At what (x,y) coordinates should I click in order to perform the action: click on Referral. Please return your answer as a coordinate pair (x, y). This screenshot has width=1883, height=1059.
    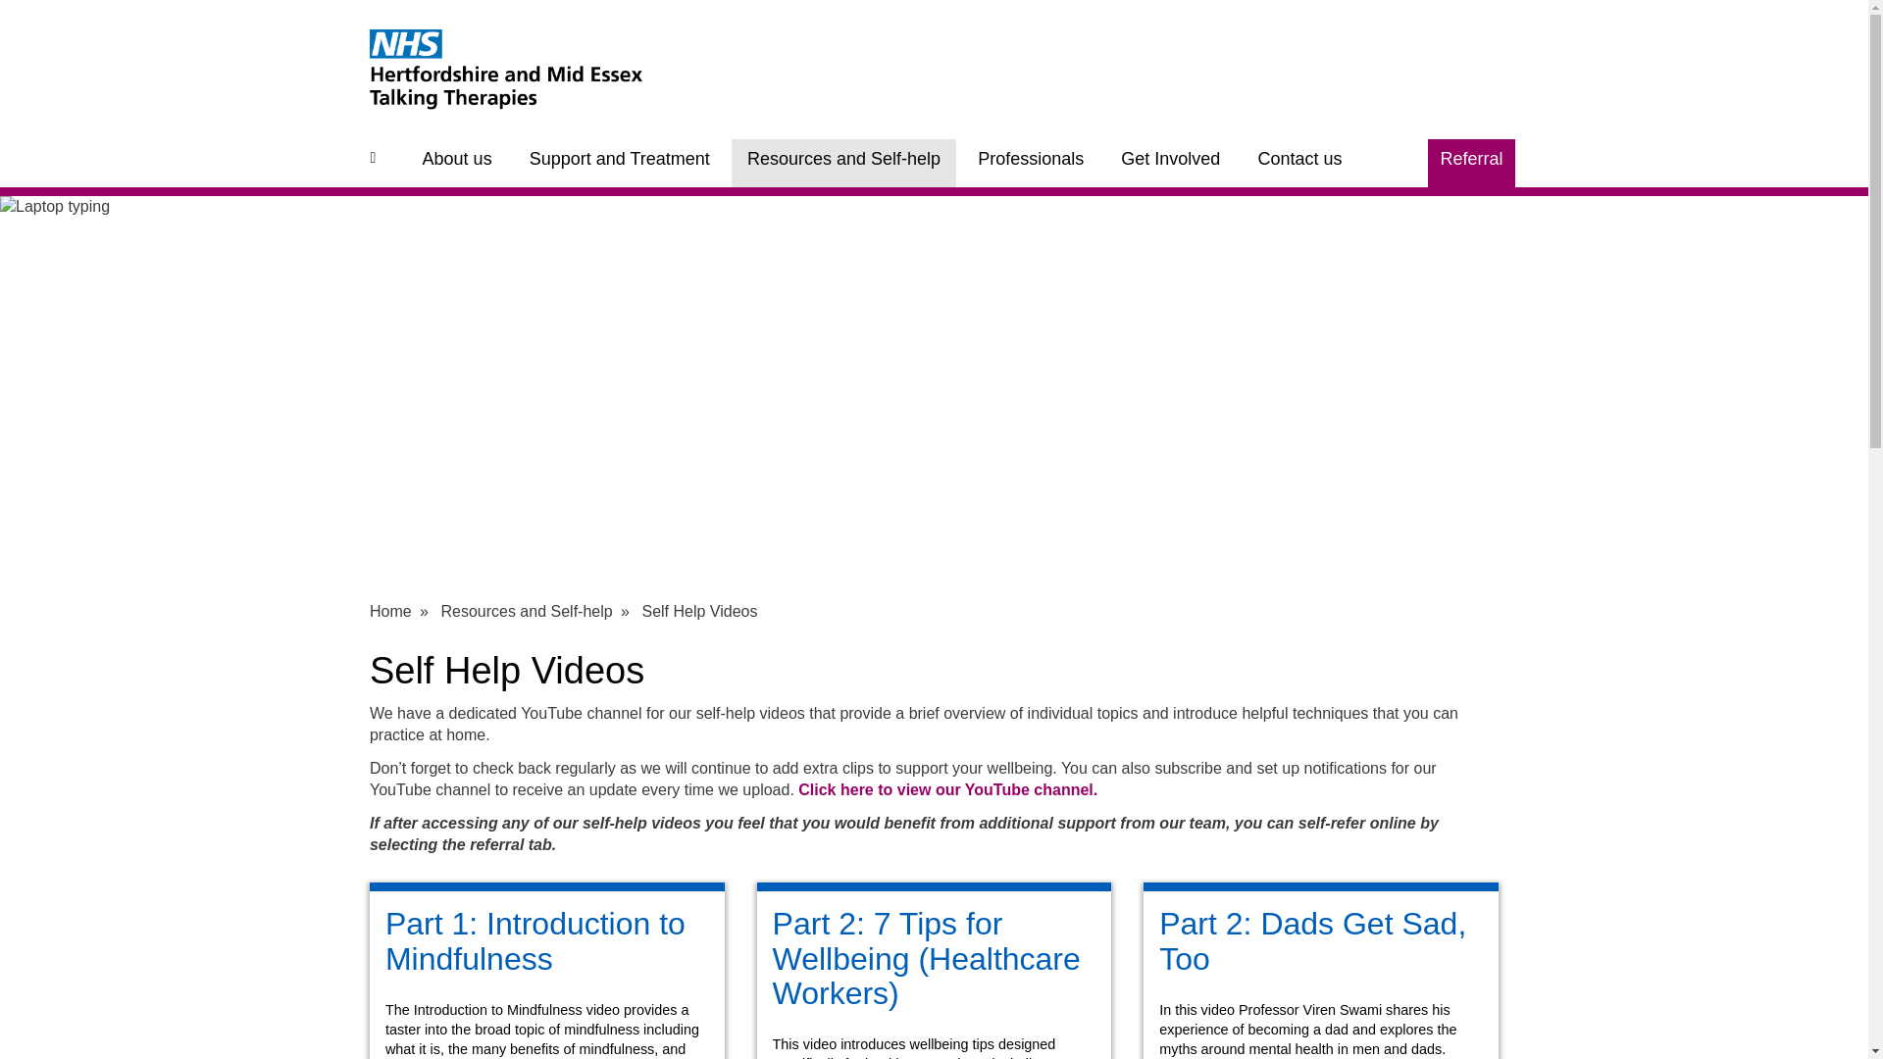
    Looking at the image, I should click on (1470, 163).